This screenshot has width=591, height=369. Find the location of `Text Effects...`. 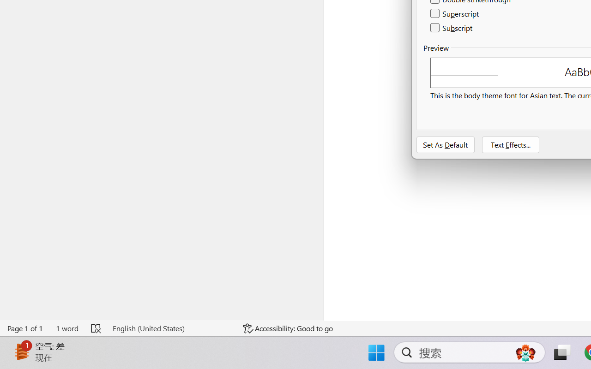

Text Effects... is located at coordinates (511, 145).